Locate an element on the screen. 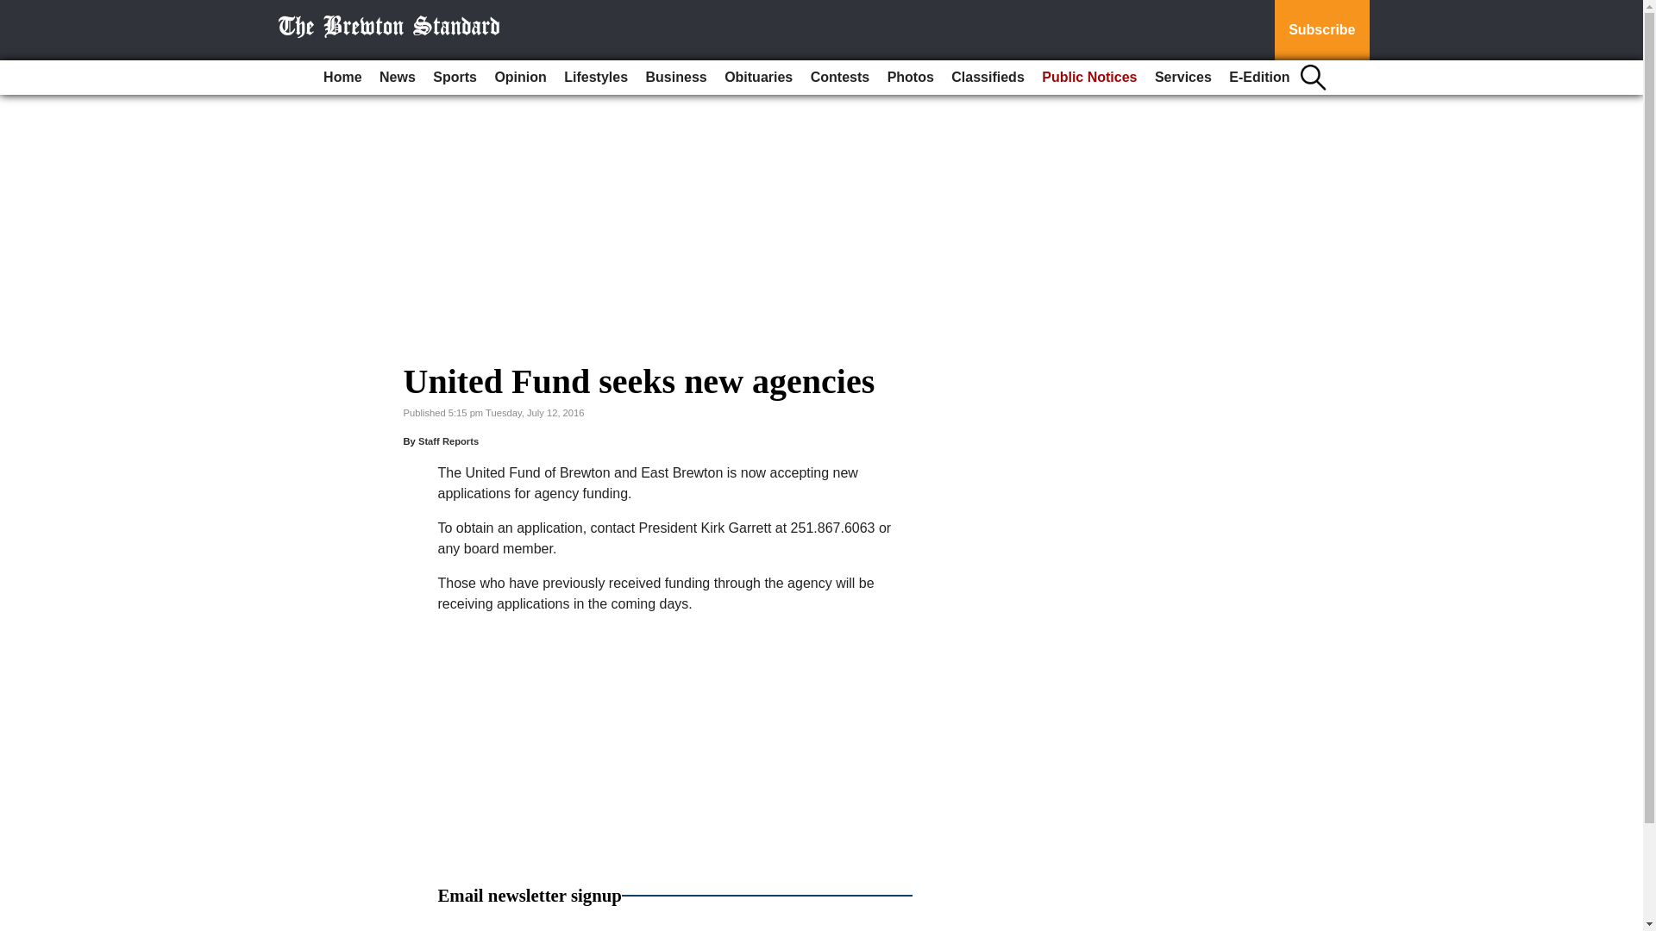 The width and height of the screenshot is (1656, 931). Photos is located at coordinates (911, 78).